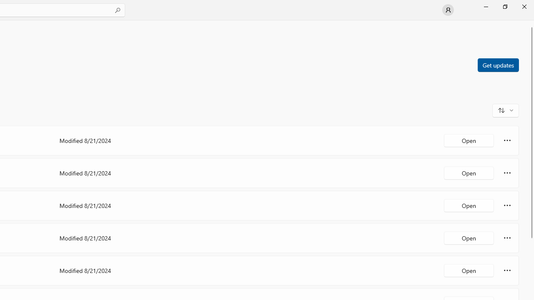 This screenshot has width=534, height=300. Describe the element at coordinates (524, 7) in the screenshot. I see `Close Microsoft Store` at that location.